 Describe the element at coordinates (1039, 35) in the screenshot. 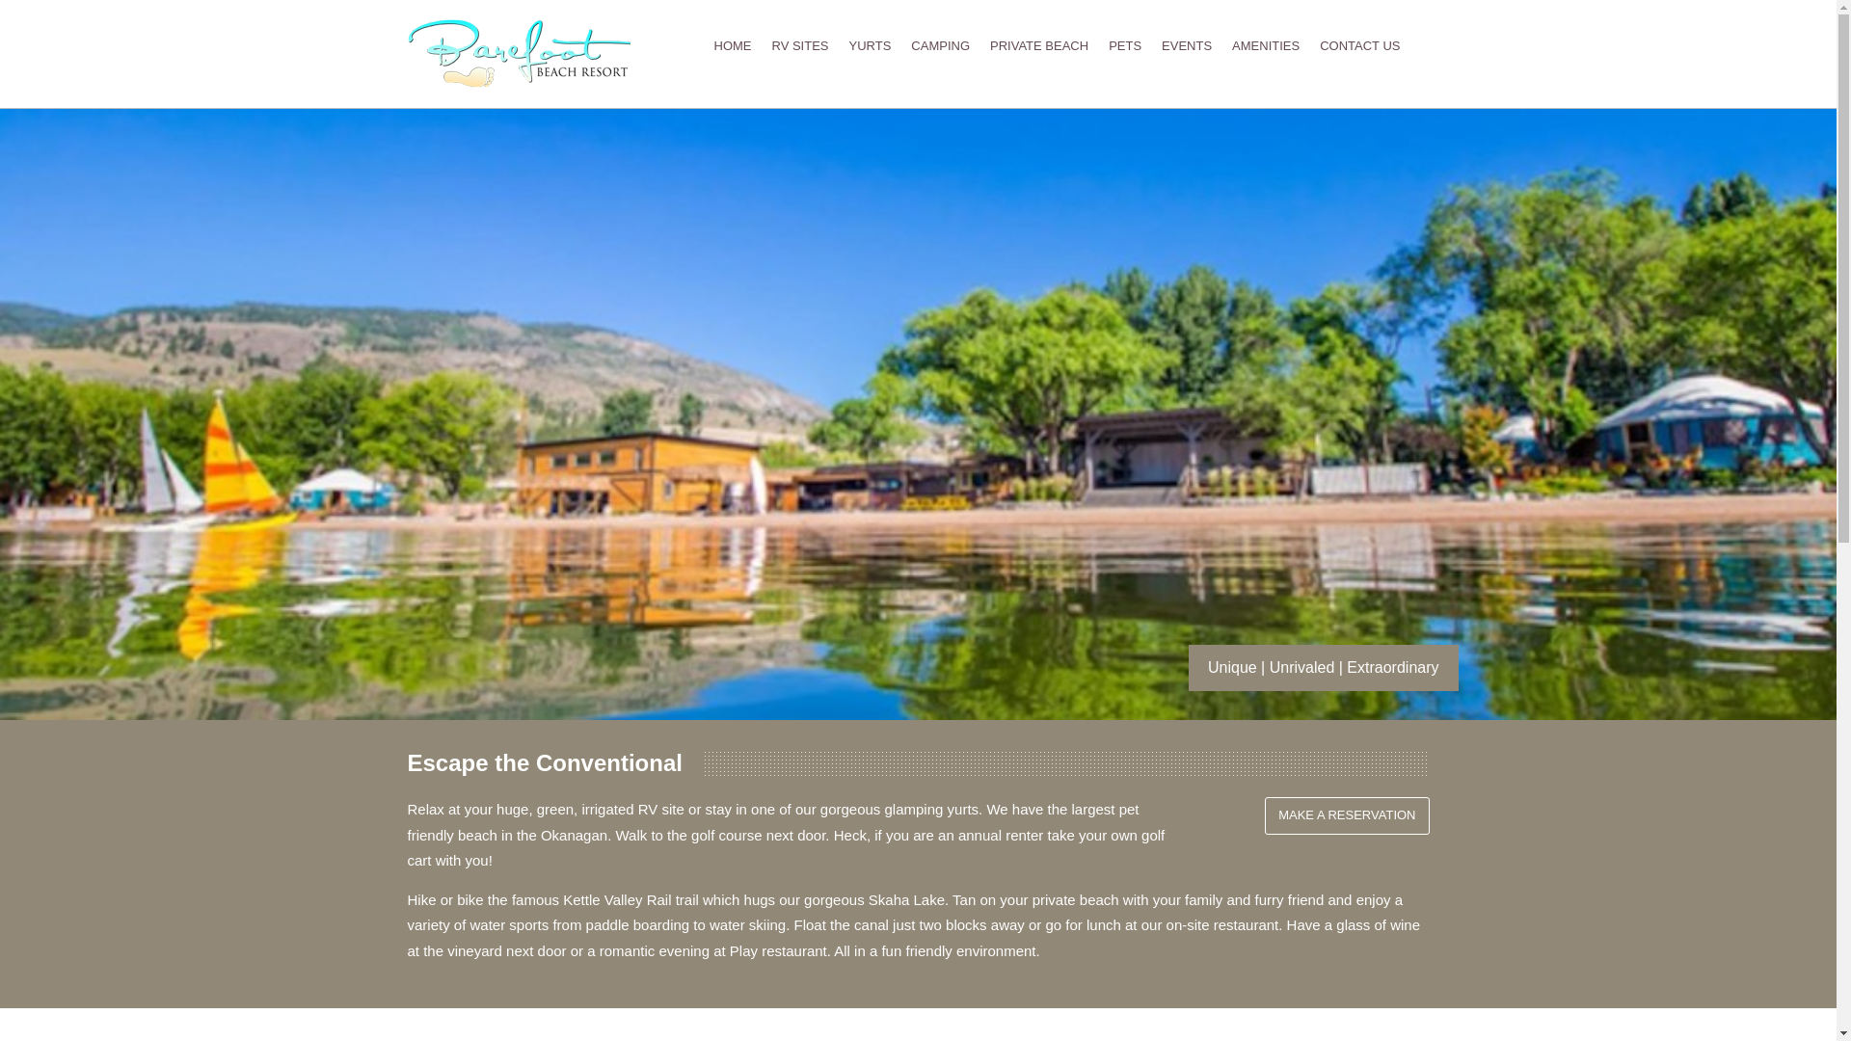

I see `PRIVATE BEACH` at that location.